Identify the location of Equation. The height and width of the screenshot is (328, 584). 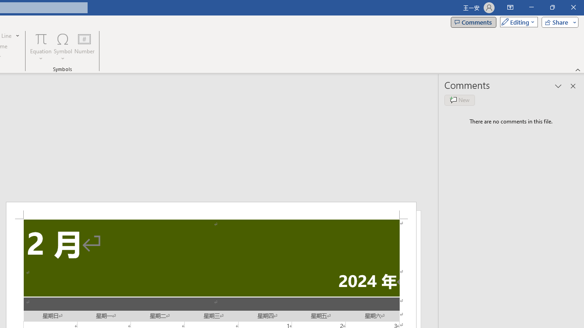
(41, 46).